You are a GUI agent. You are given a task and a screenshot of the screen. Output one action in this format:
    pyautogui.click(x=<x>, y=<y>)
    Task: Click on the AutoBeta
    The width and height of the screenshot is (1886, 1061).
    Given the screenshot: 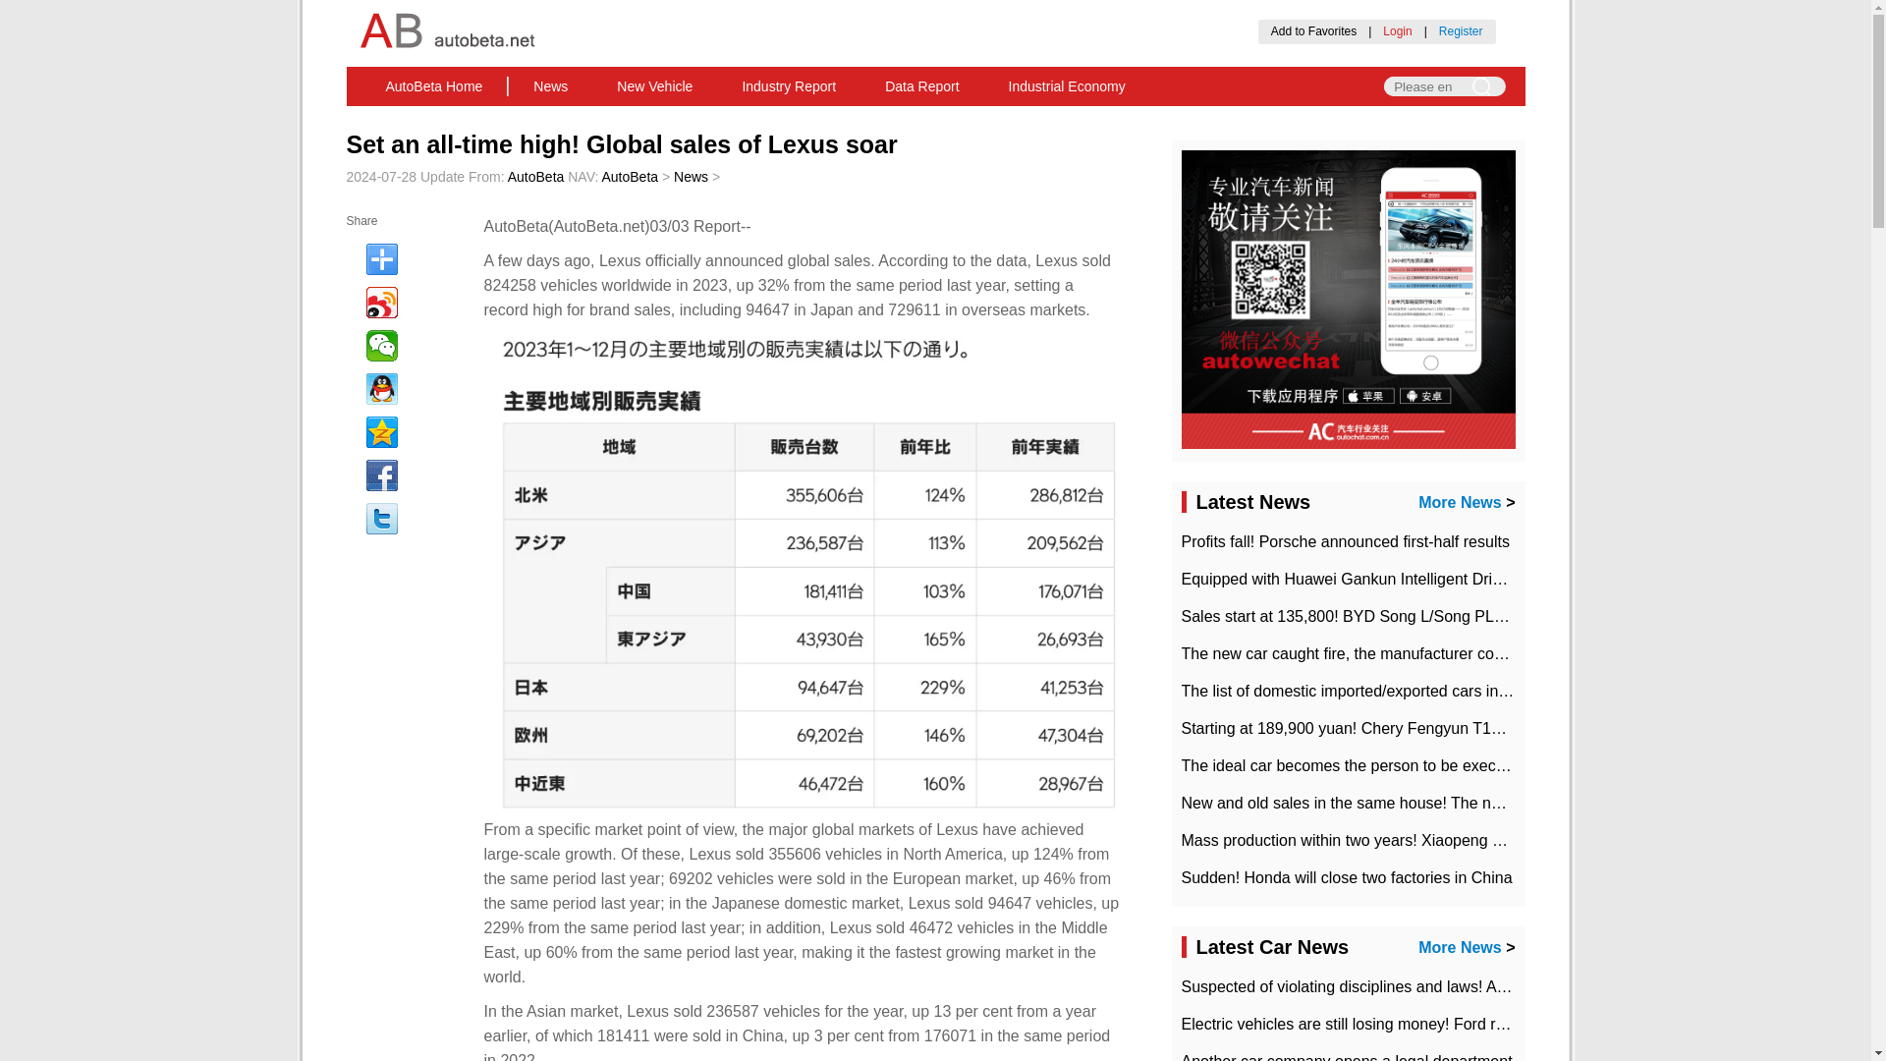 What is the action you would take?
    pyautogui.click(x=434, y=86)
    